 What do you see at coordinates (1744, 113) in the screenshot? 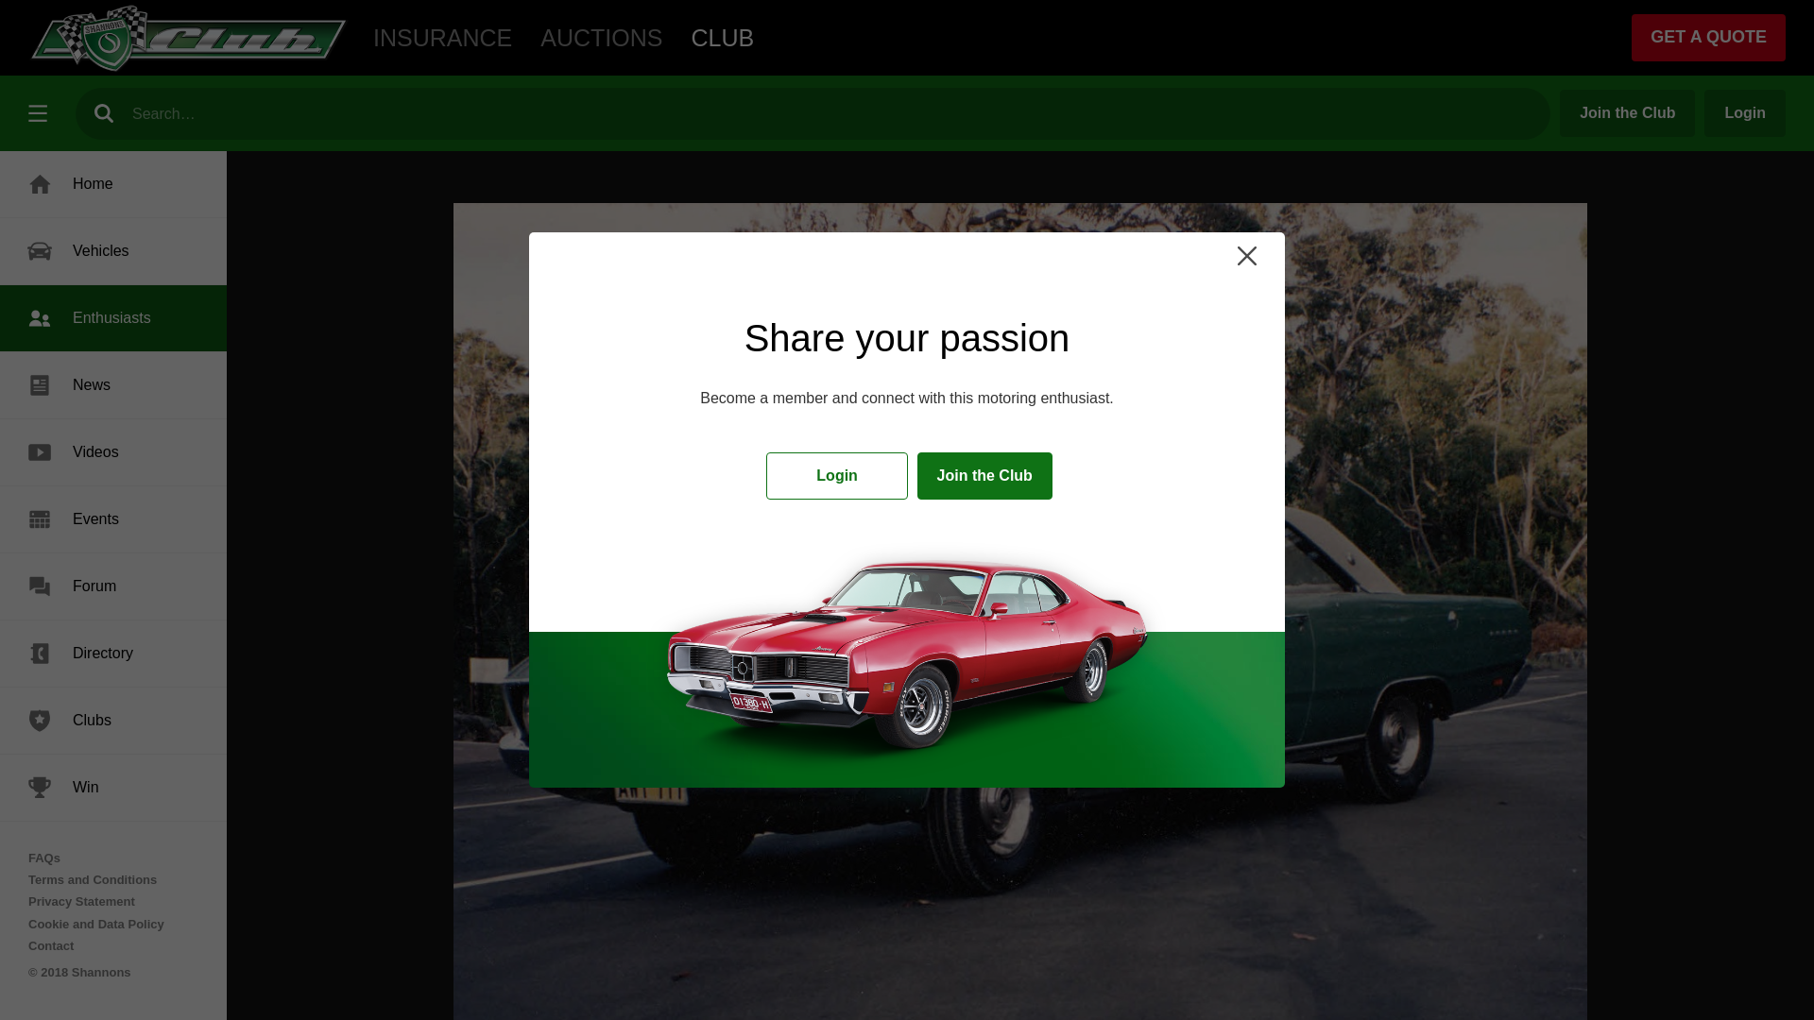
I see `Login` at bounding box center [1744, 113].